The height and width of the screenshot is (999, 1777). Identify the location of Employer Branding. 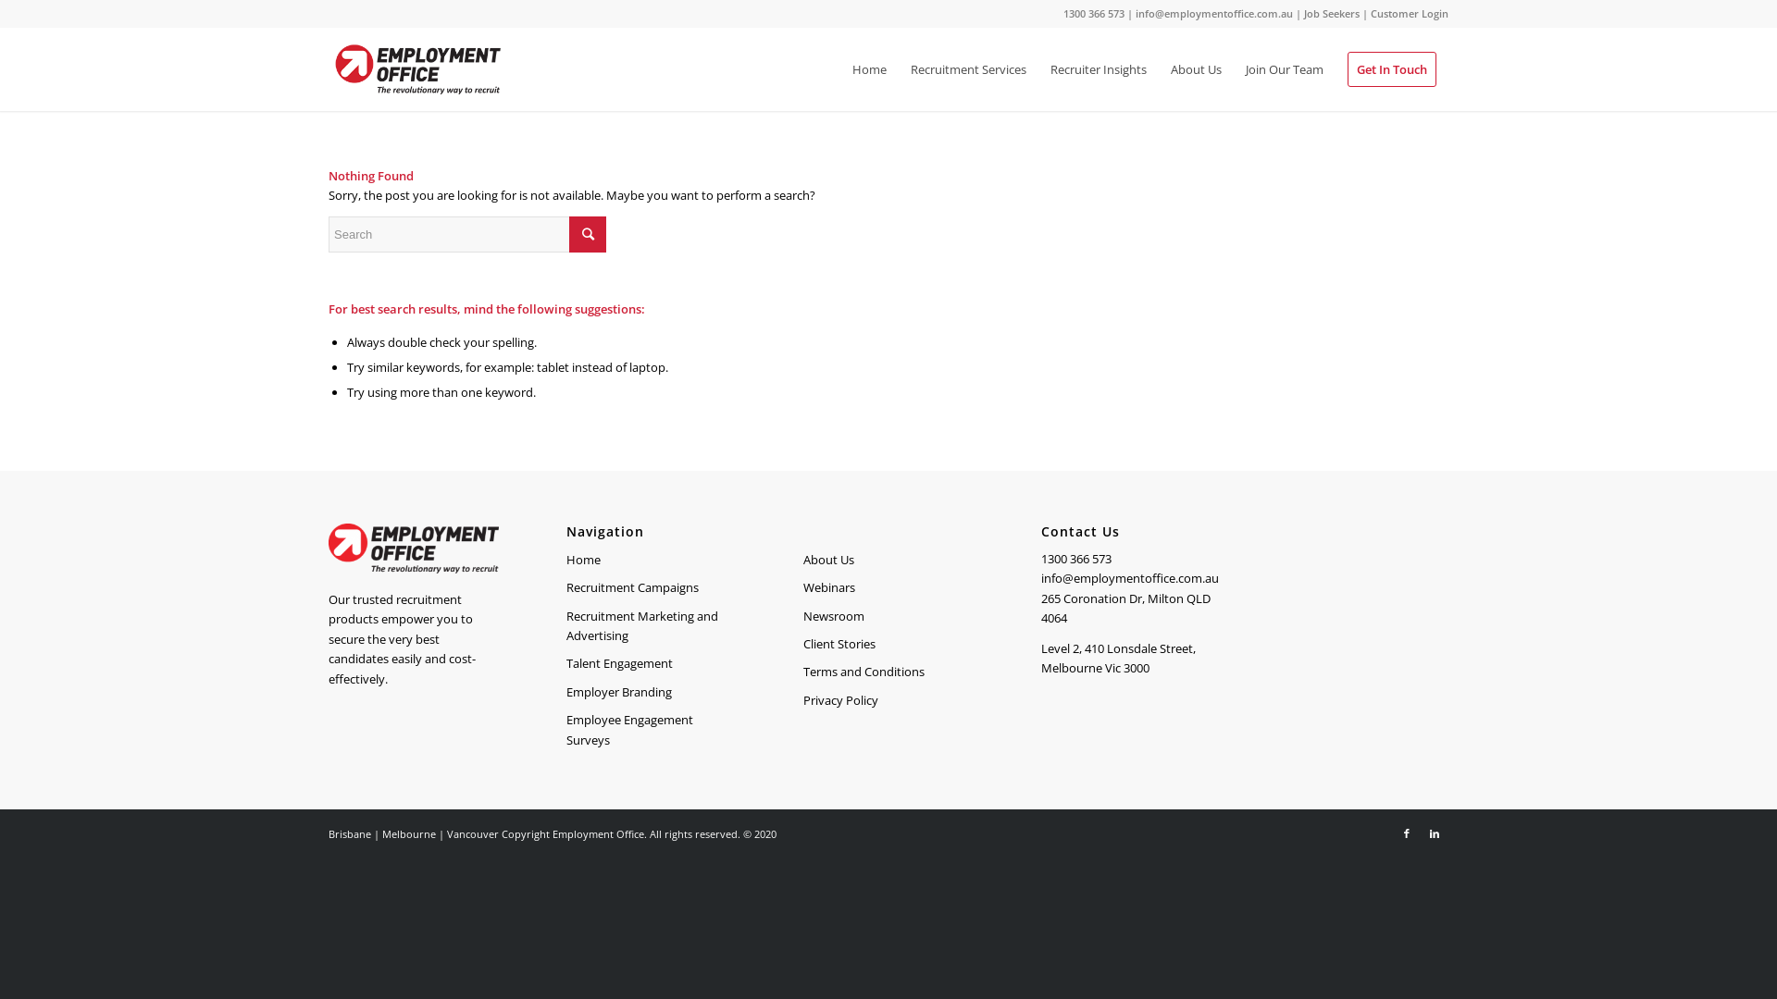
(652, 693).